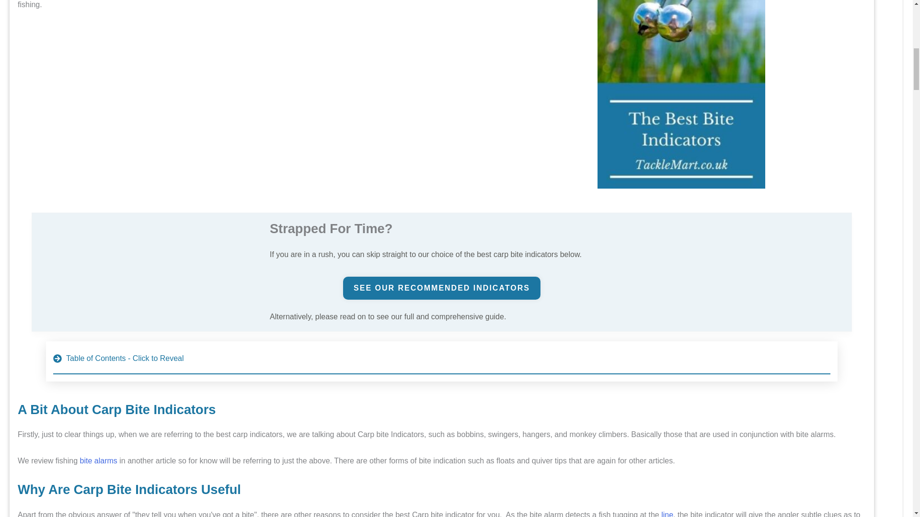 Image resolution: width=920 pixels, height=517 pixels. Describe the element at coordinates (442, 361) in the screenshot. I see `Table of Contents - Click to Reveal` at that location.